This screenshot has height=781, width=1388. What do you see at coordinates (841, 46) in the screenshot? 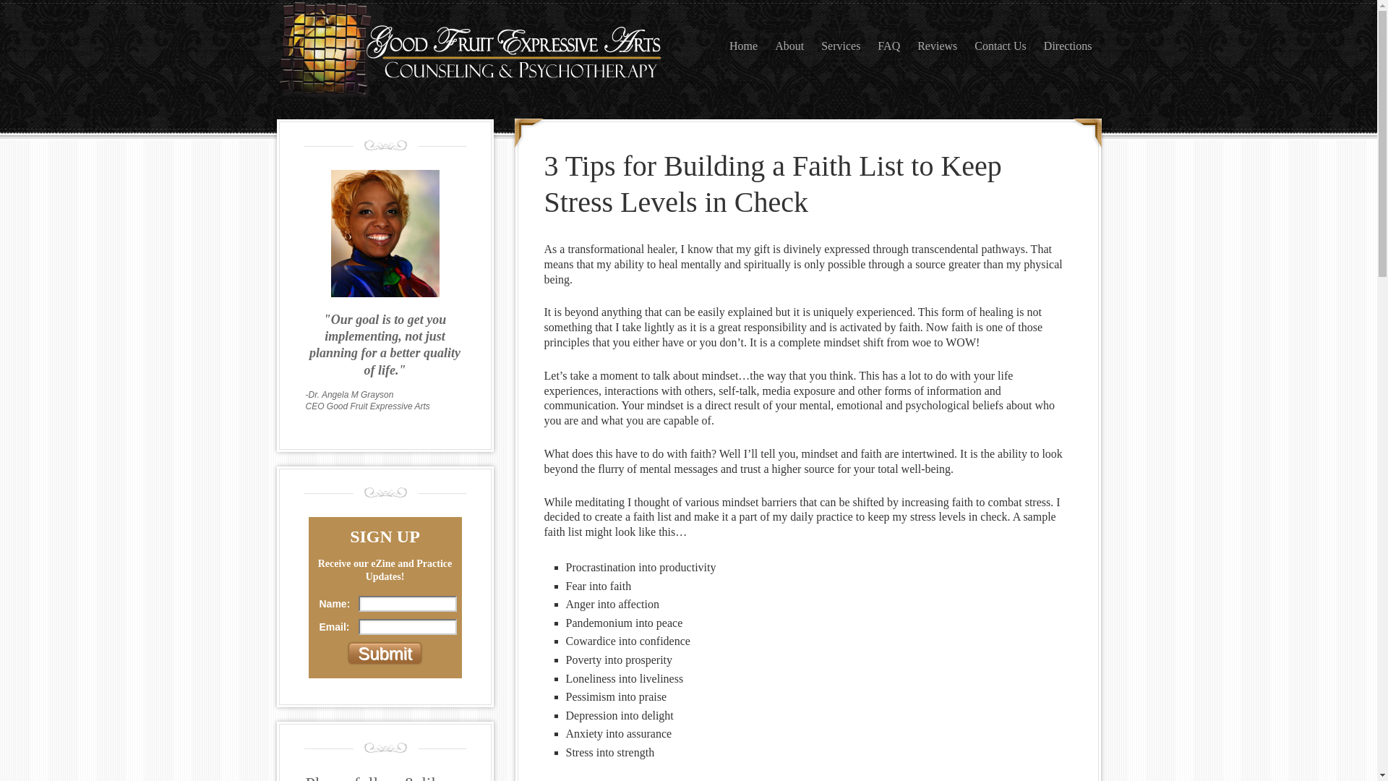
I see `Services` at bounding box center [841, 46].